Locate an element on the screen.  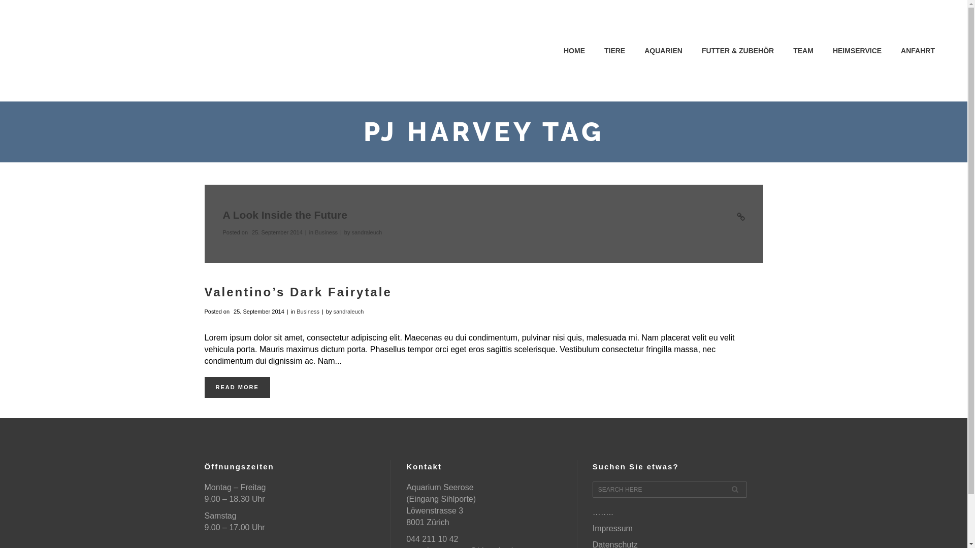
TIERE is located at coordinates (614, 51).